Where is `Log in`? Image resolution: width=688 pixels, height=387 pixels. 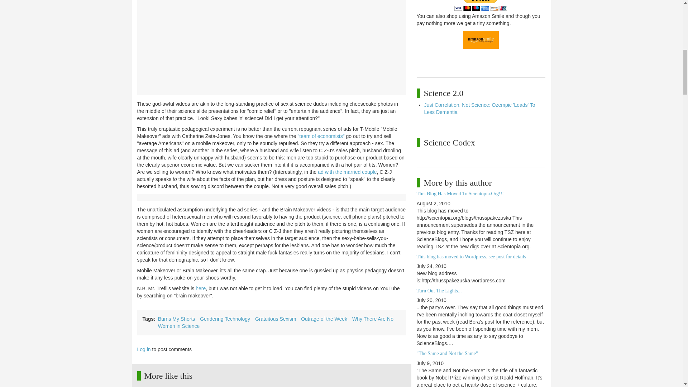
Log in is located at coordinates (144, 349).